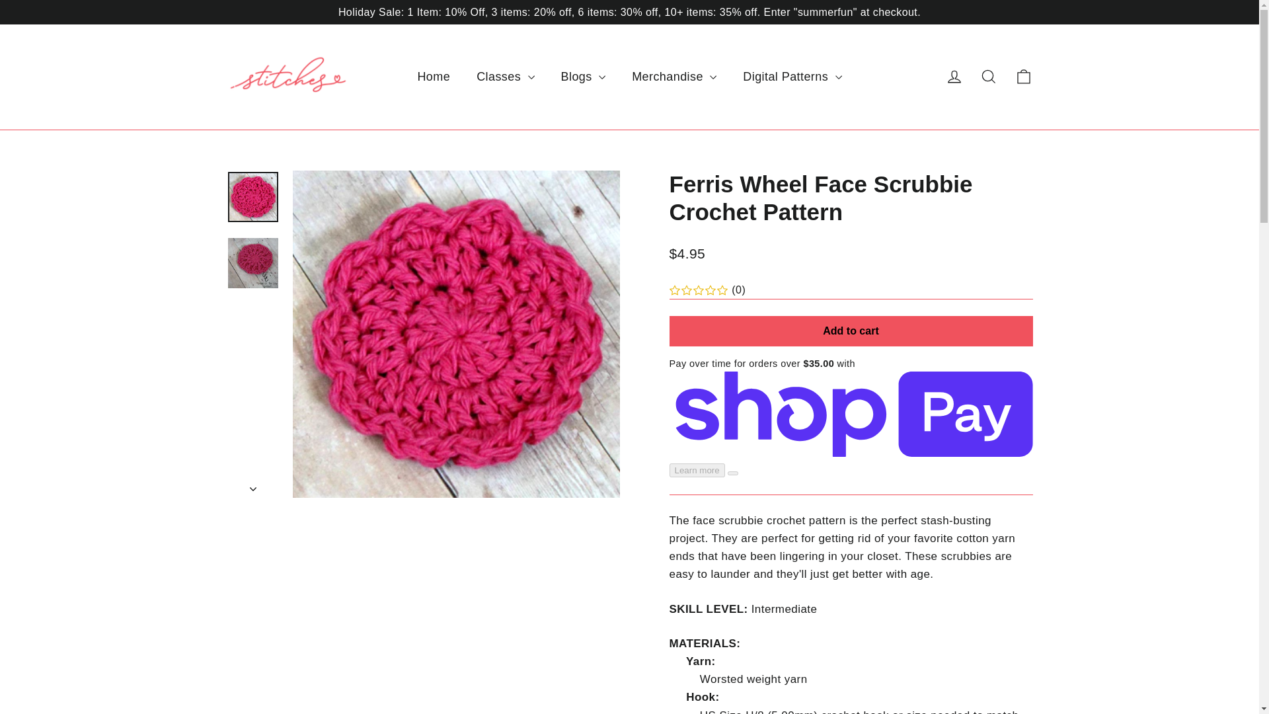  I want to click on Home, so click(433, 77).